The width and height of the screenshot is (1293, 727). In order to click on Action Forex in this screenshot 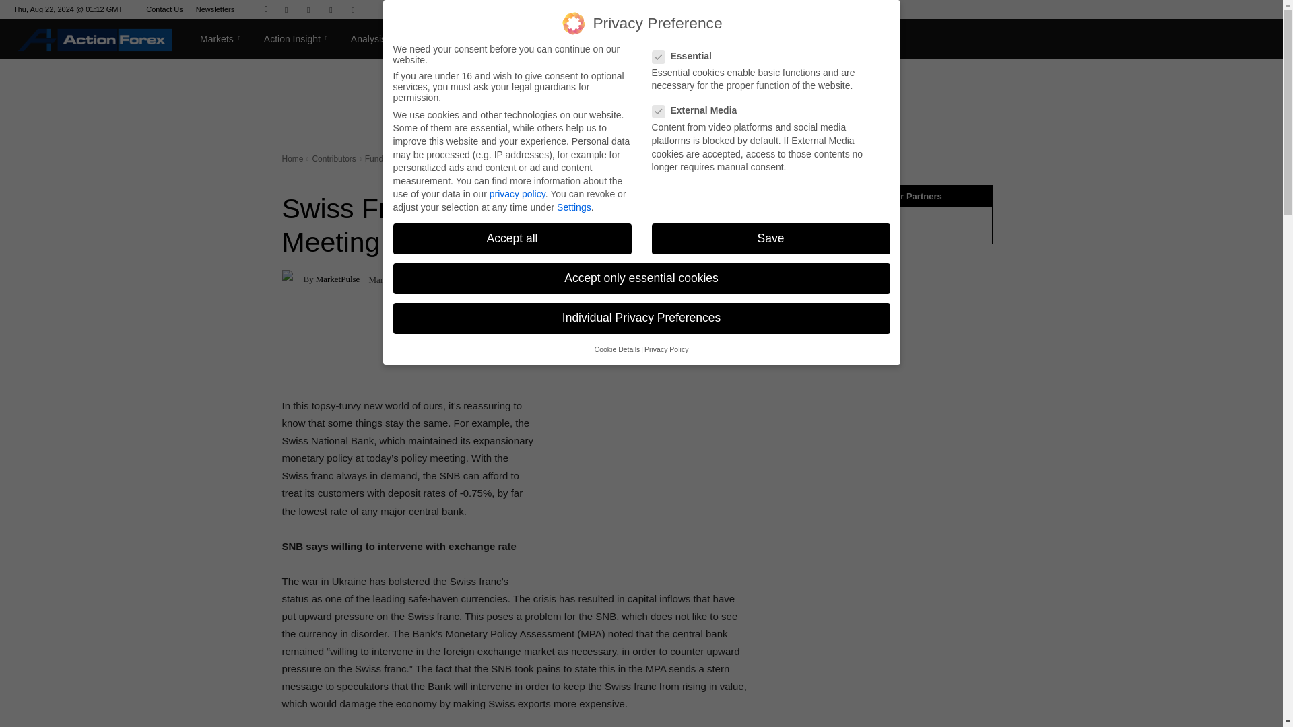, I will do `click(95, 39)`.